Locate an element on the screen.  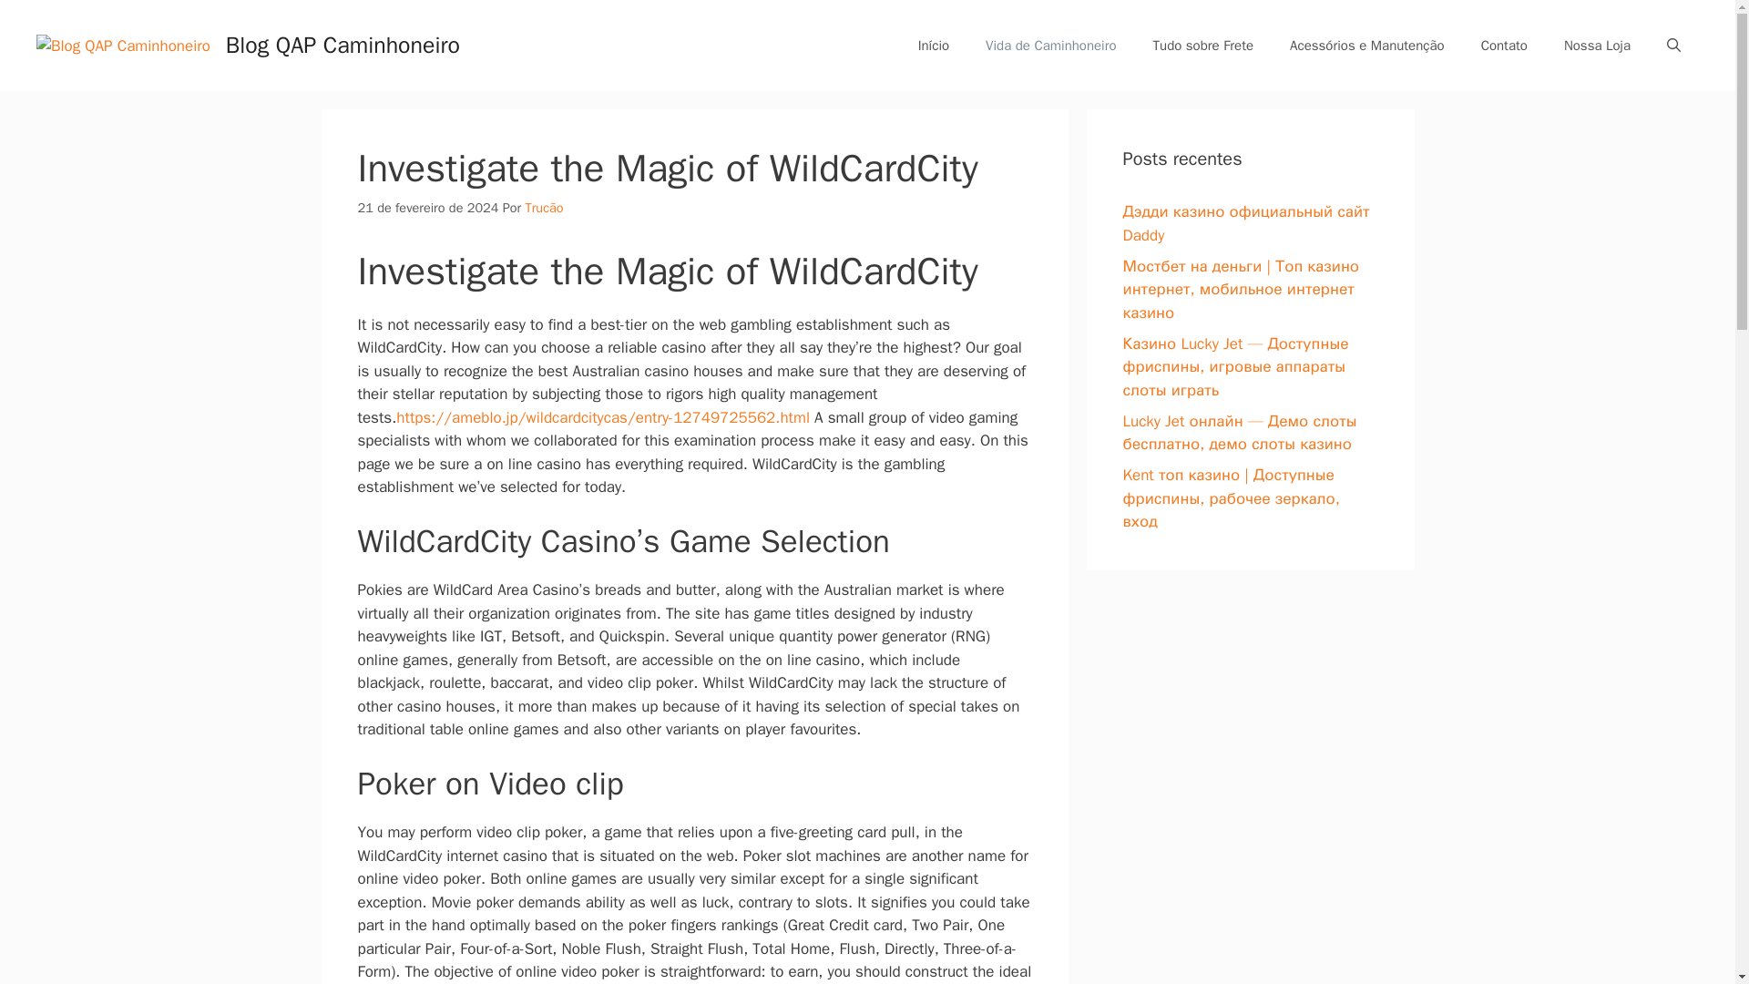
Vida de Caminhoneiro is located at coordinates (1049, 46).